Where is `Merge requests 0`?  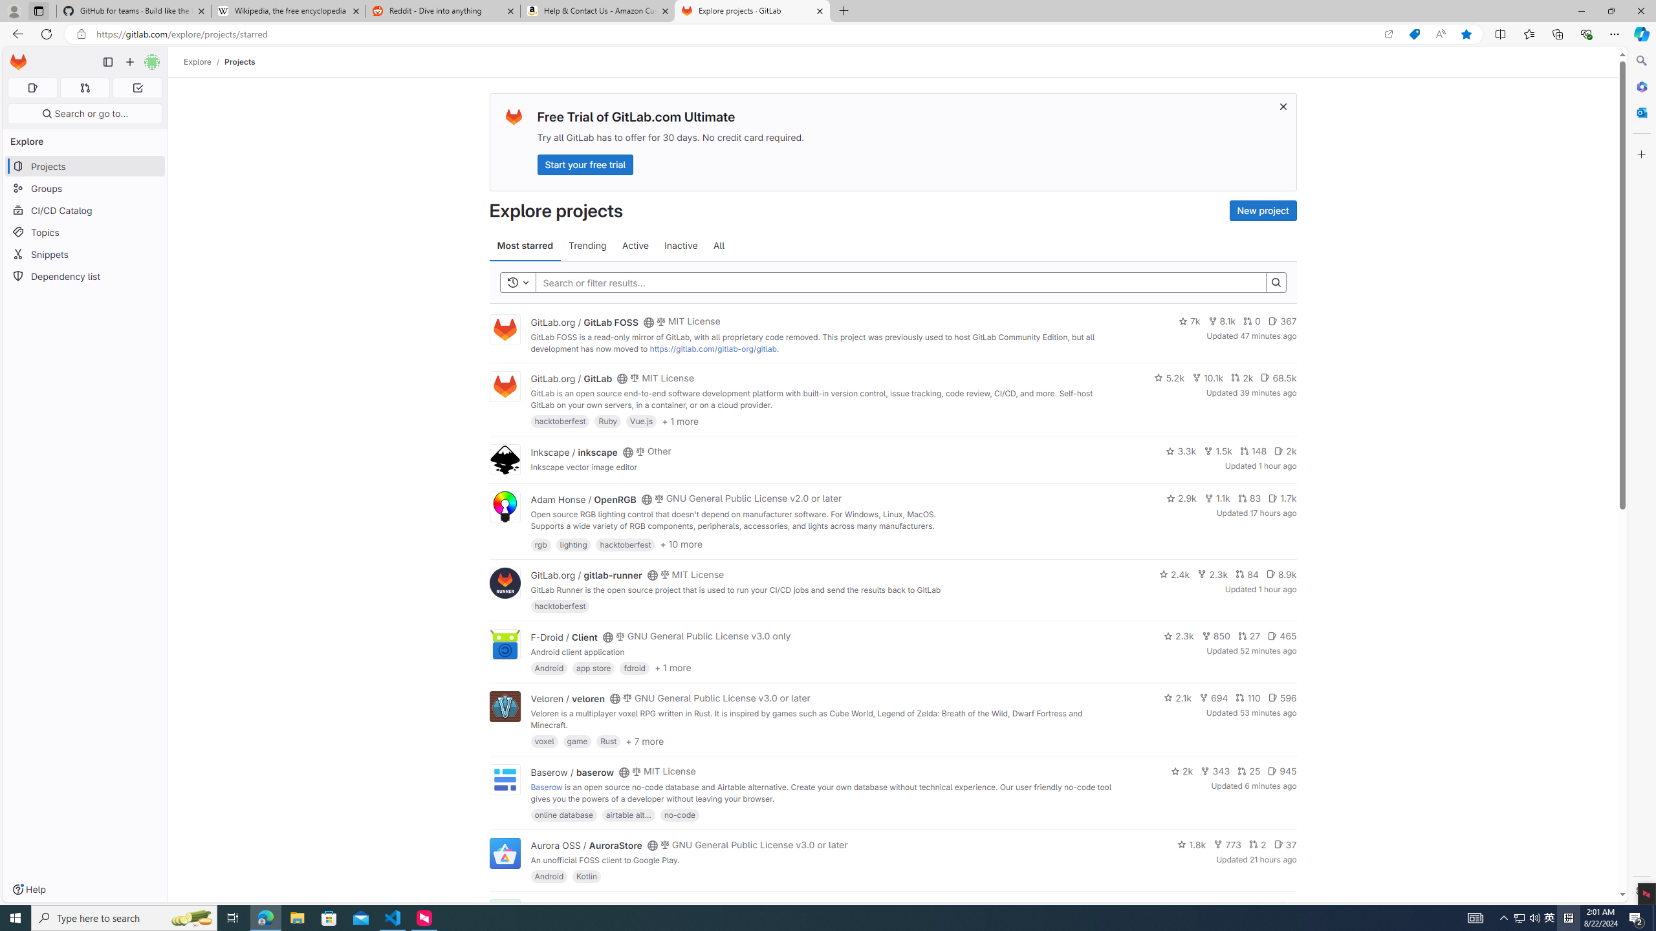
Merge requests 0 is located at coordinates (84, 88).